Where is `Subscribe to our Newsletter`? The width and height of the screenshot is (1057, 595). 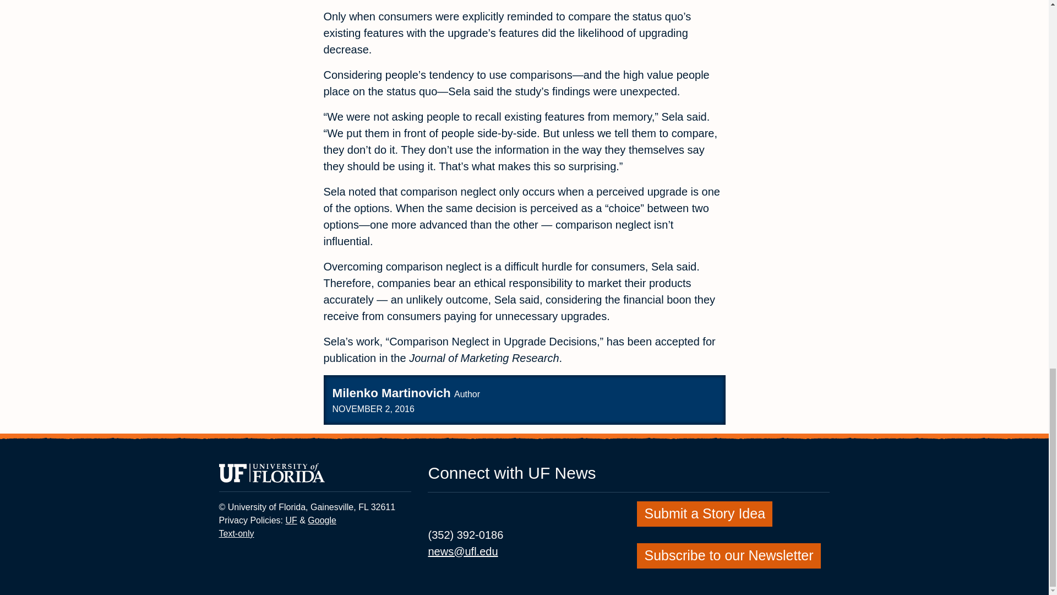
Subscribe to our Newsletter is located at coordinates (322, 520).